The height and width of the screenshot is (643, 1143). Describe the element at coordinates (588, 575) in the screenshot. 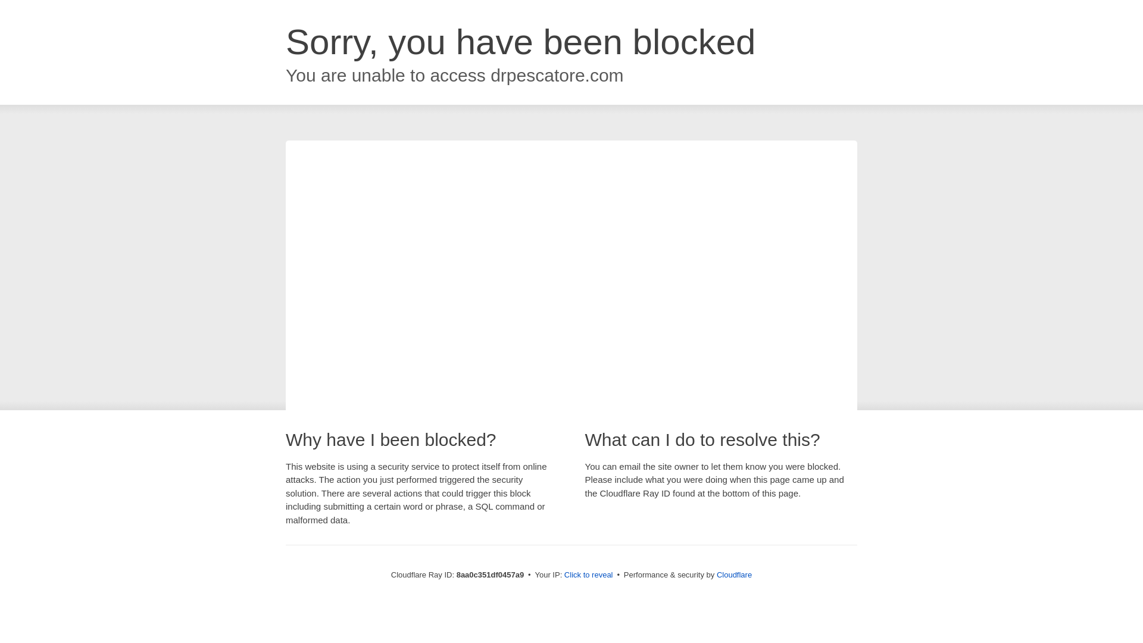

I see `Click to reveal` at that location.